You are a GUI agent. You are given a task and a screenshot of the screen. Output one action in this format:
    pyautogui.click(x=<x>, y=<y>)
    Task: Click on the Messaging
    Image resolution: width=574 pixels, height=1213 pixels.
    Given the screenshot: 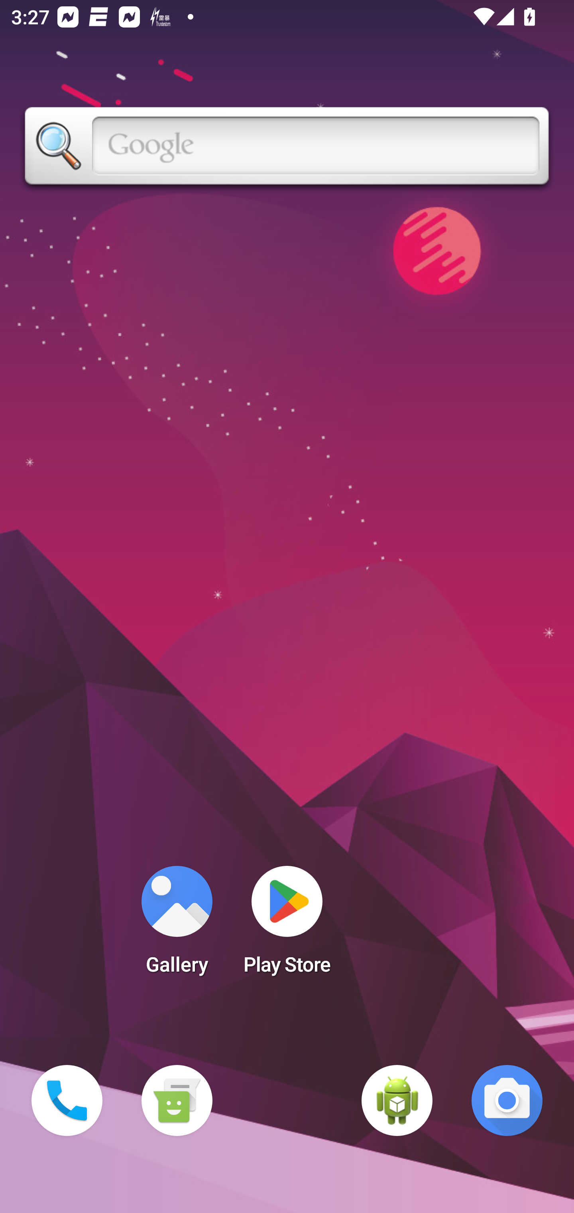 What is the action you would take?
    pyautogui.click(x=177, y=1100)
    